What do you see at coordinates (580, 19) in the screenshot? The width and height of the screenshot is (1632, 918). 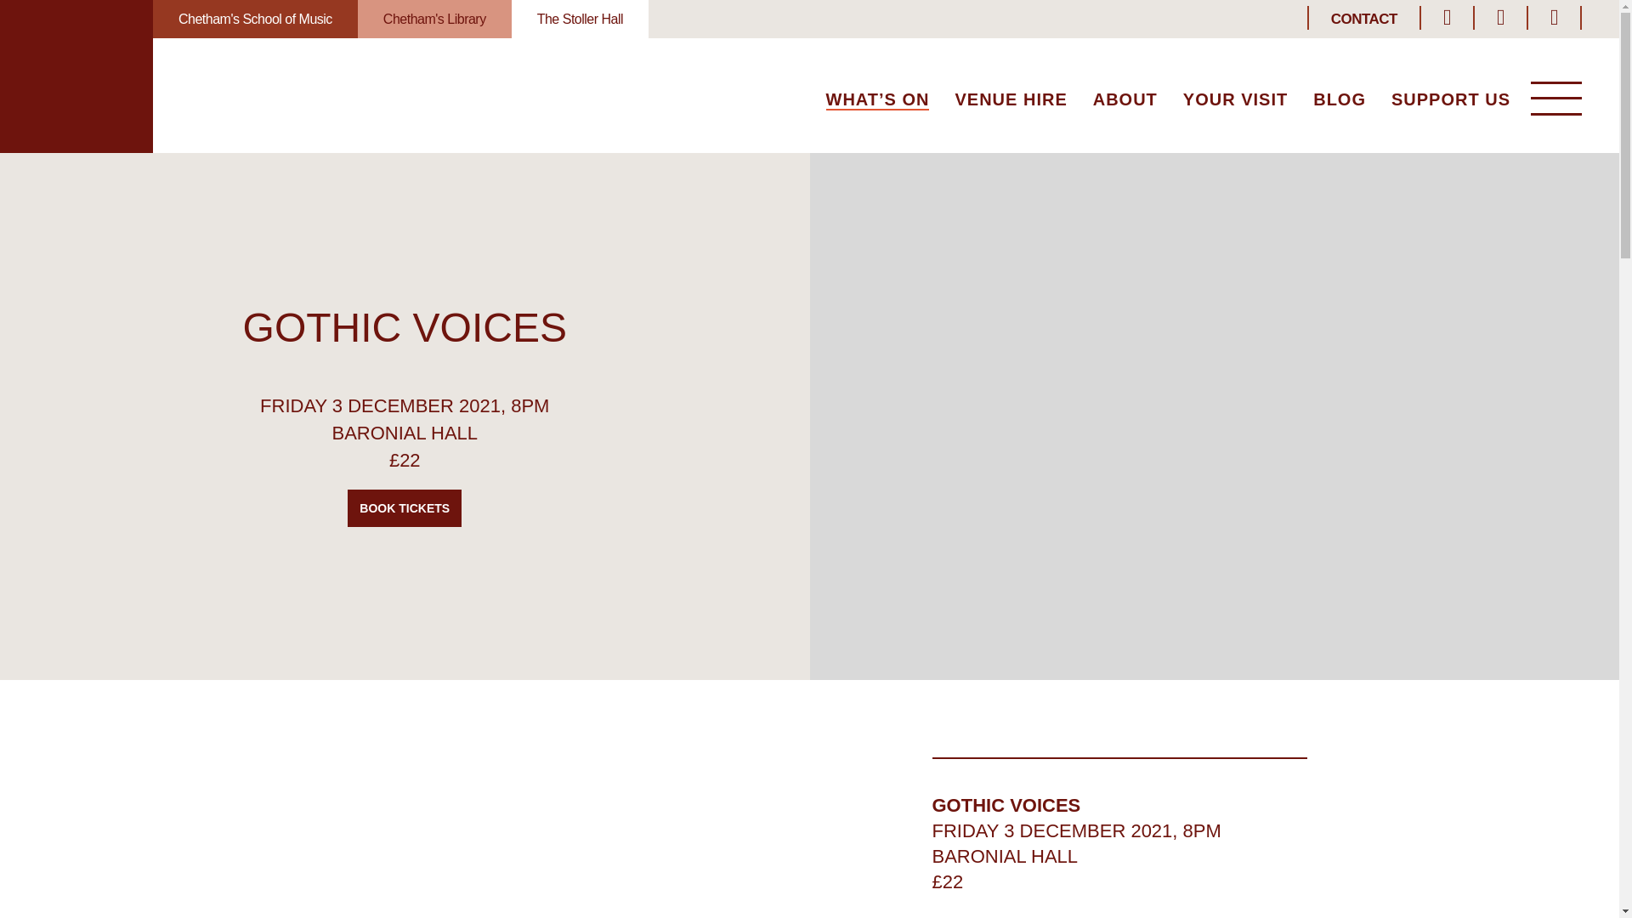 I see `The Stoller Hall` at bounding box center [580, 19].